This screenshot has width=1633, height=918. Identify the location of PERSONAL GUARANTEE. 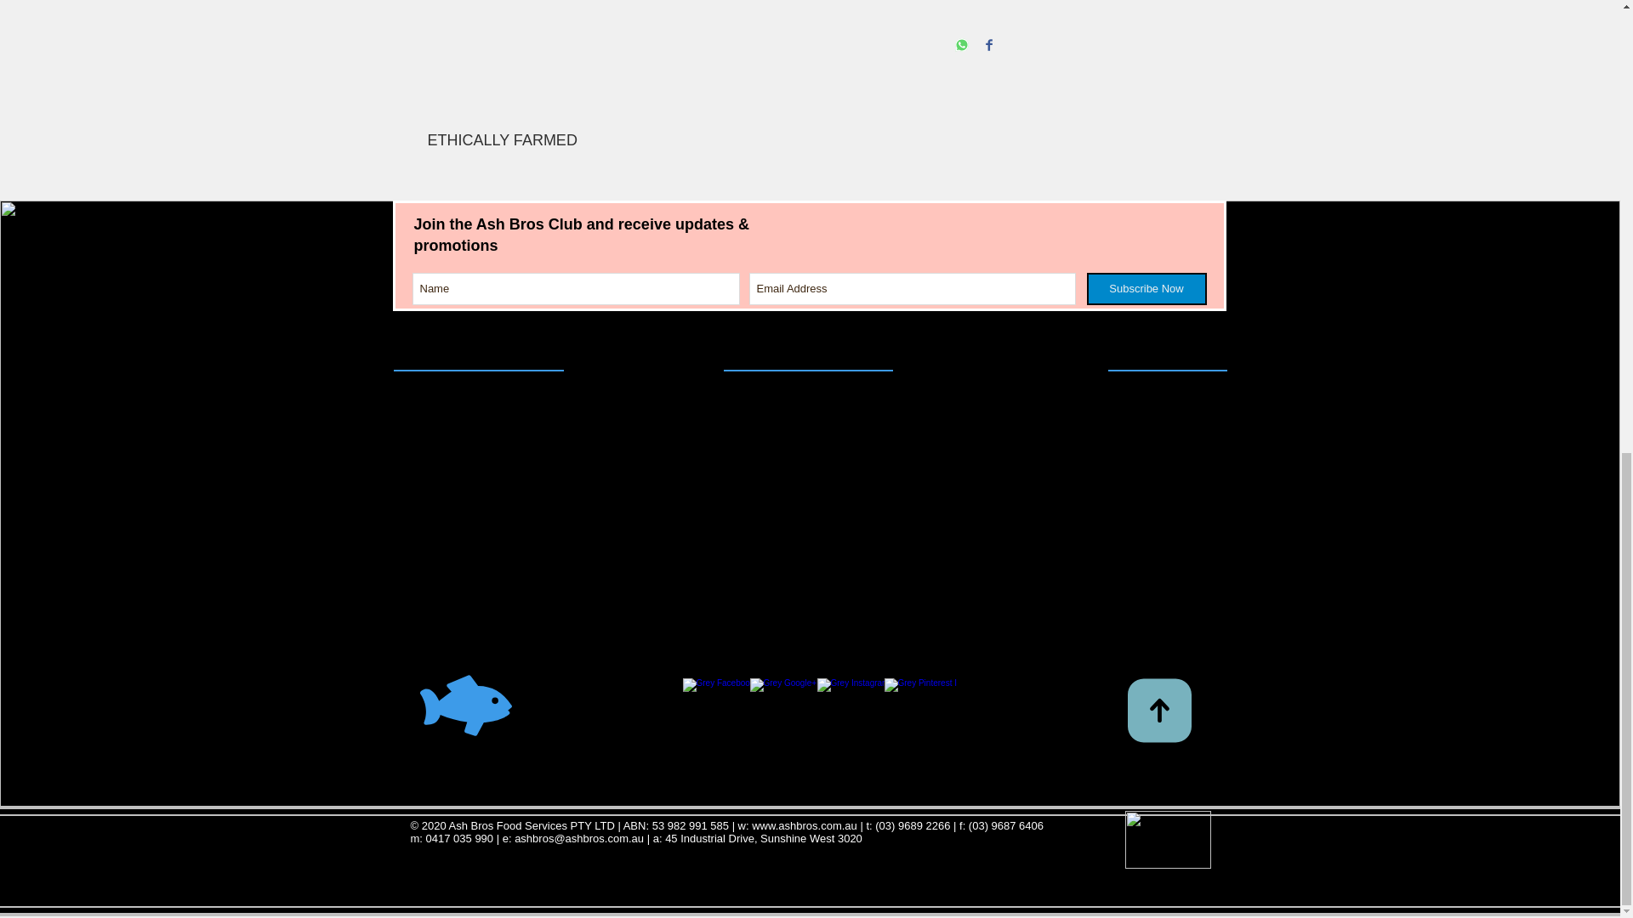
(807, 617).